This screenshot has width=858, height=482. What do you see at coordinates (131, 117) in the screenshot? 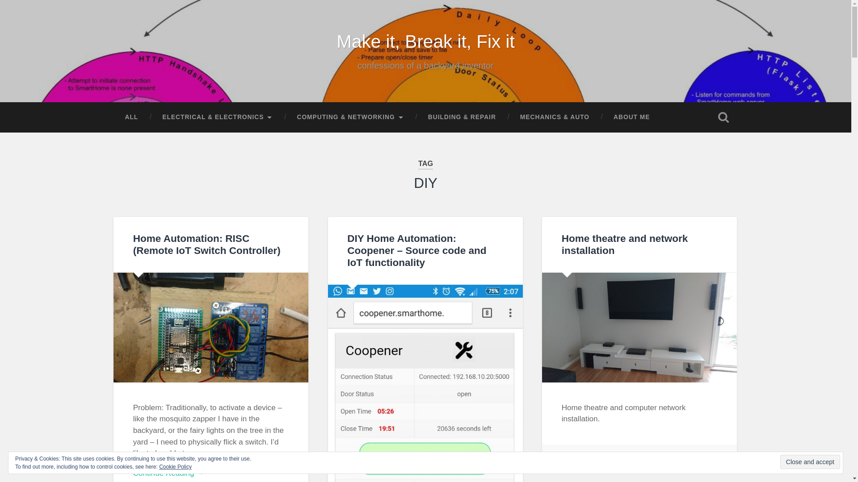
I see `ALL` at bounding box center [131, 117].